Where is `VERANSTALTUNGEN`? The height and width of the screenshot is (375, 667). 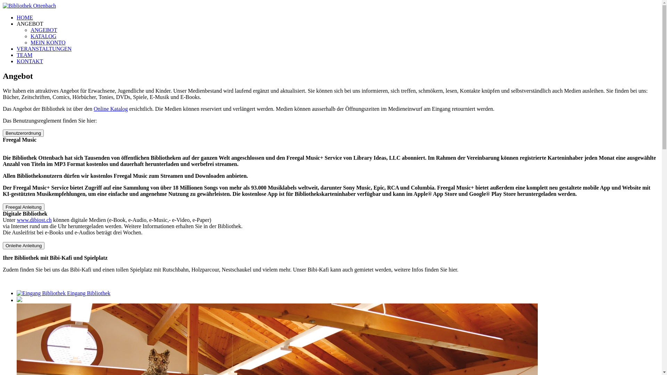
VERANSTALTUNGEN is located at coordinates (44, 49).